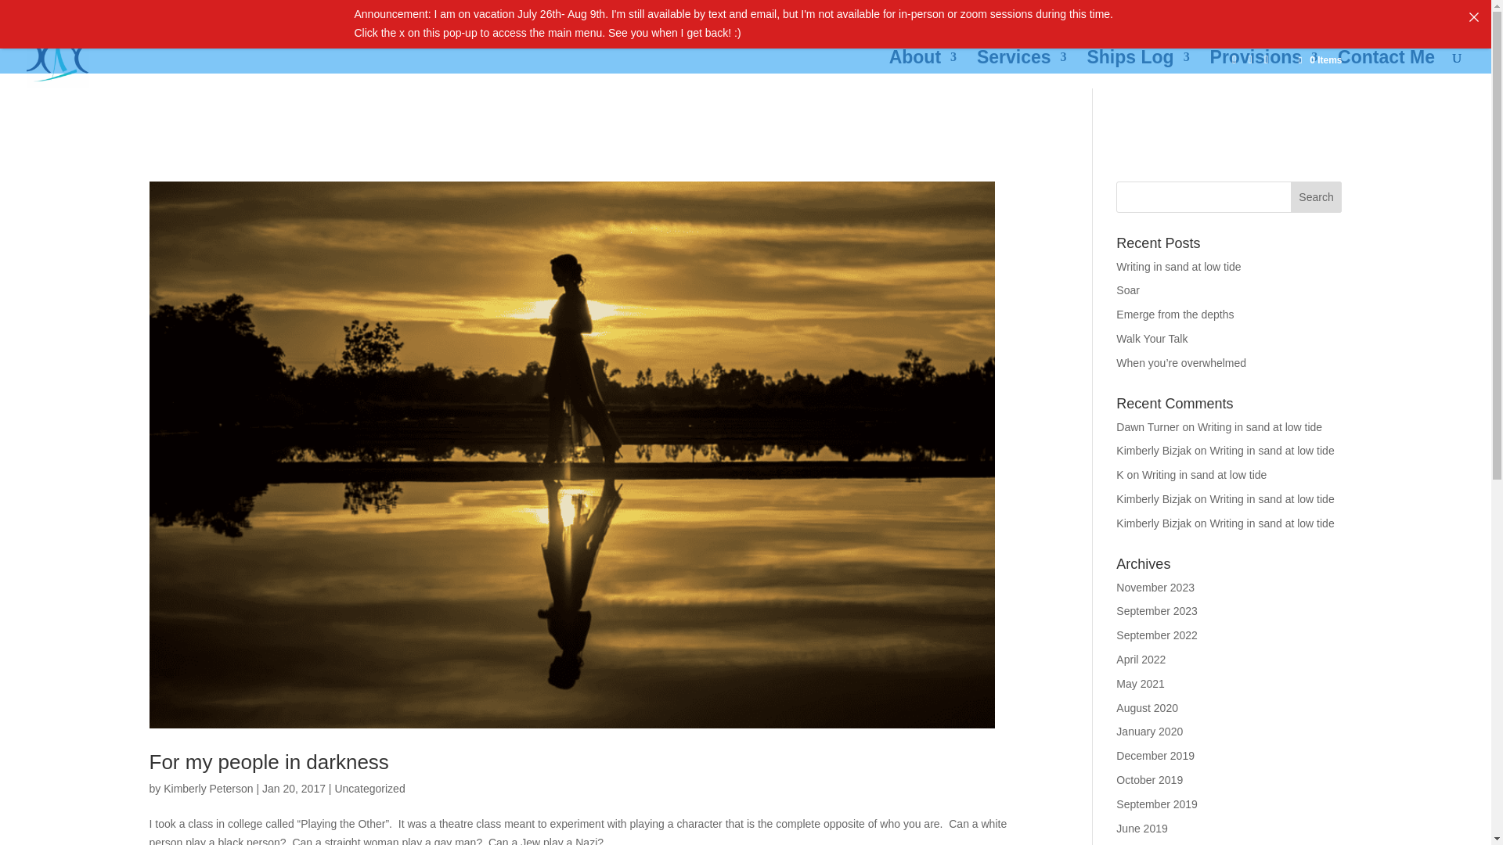 This screenshot has width=1503, height=845. What do you see at coordinates (1137, 70) in the screenshot?
I see `Ships Log` at bounding box center [1137, 70].